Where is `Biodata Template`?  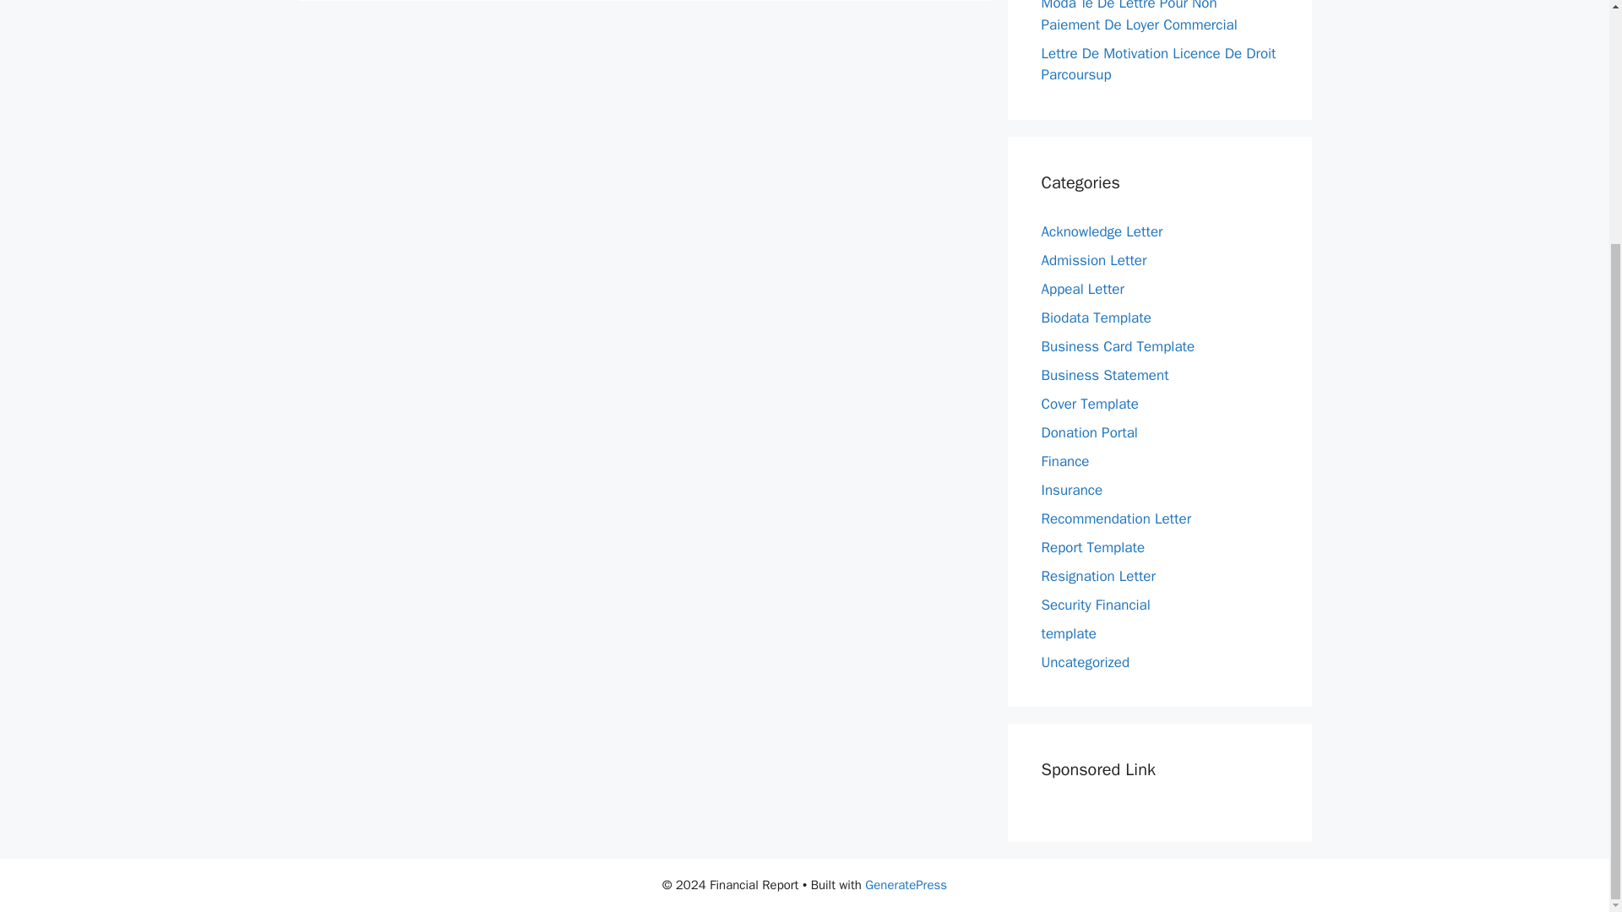 Biodata Template is located at coordinates (1095, 318).